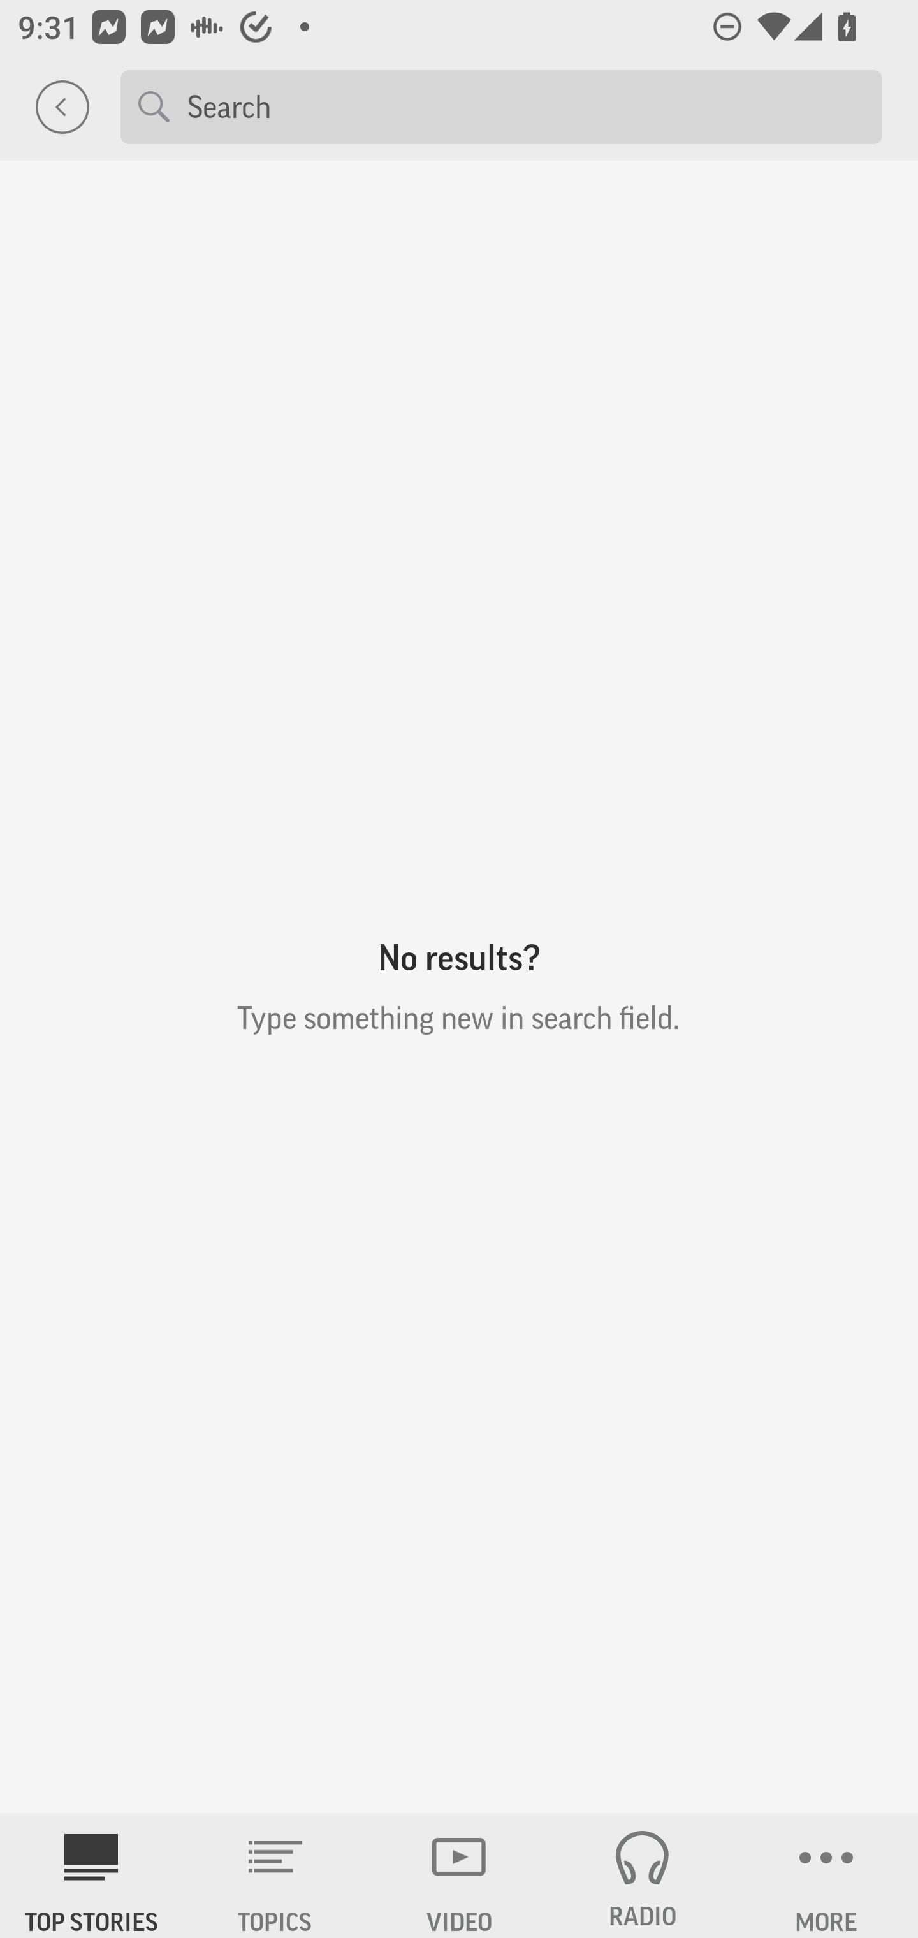 This screenshot has width=918, height=1938. What do you see at coordinates (643, 1876) in the screenshot?
I see `RADIO` at bounding box center [643, 1876].